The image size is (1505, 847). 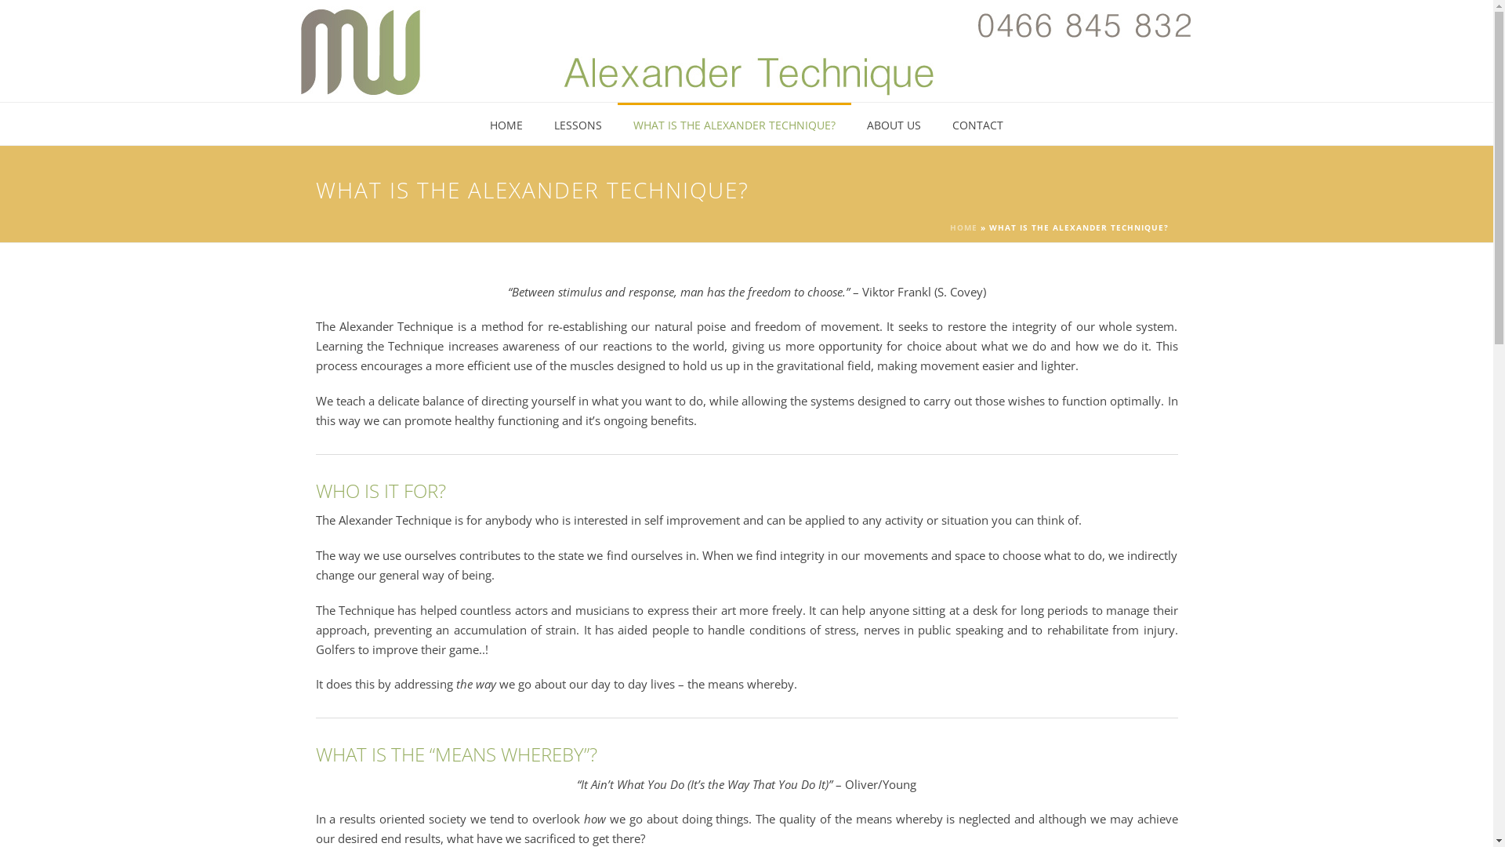 I want to click on WHAT IS THE ALEXANDER TECHNIQUE?, so click(x=734, y=124).